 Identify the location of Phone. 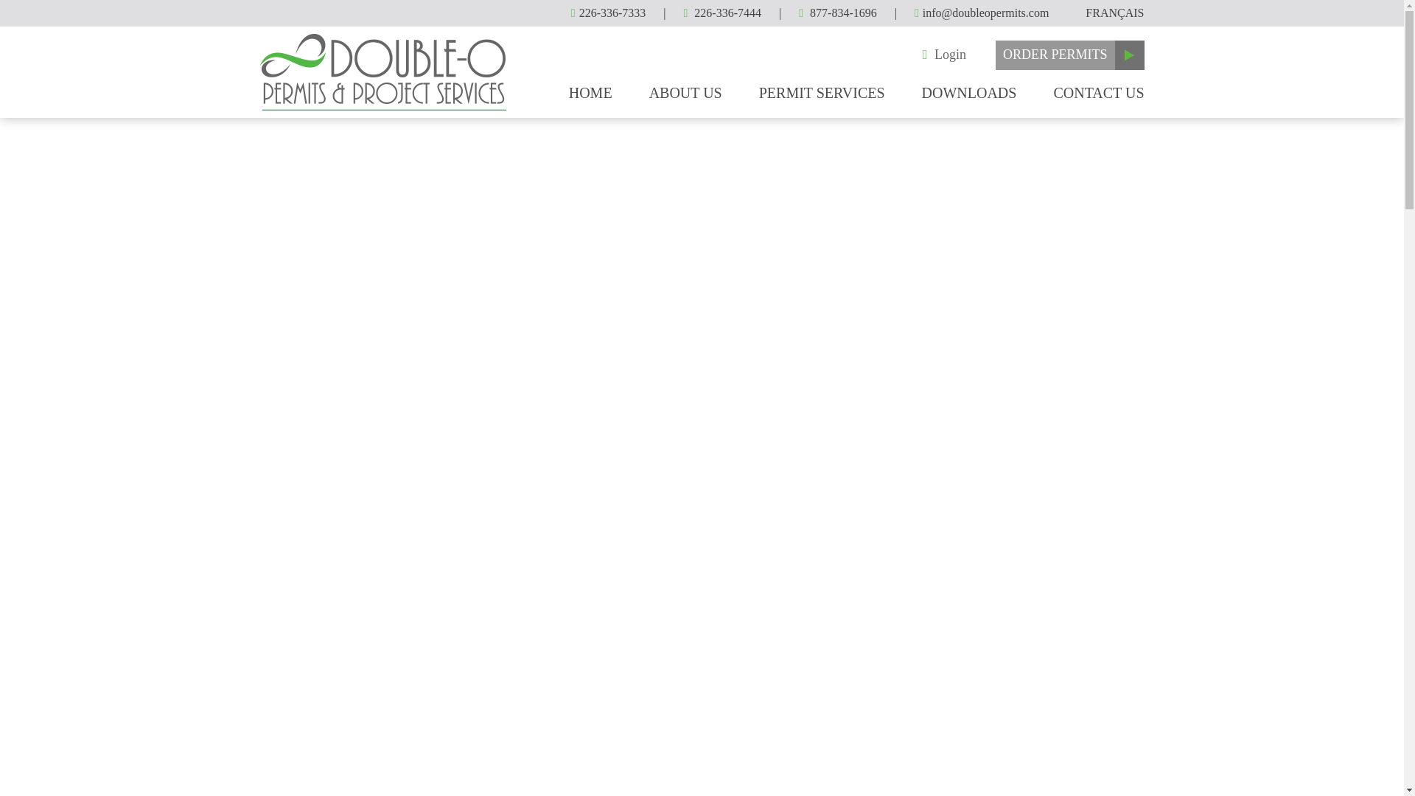
(609, 12).